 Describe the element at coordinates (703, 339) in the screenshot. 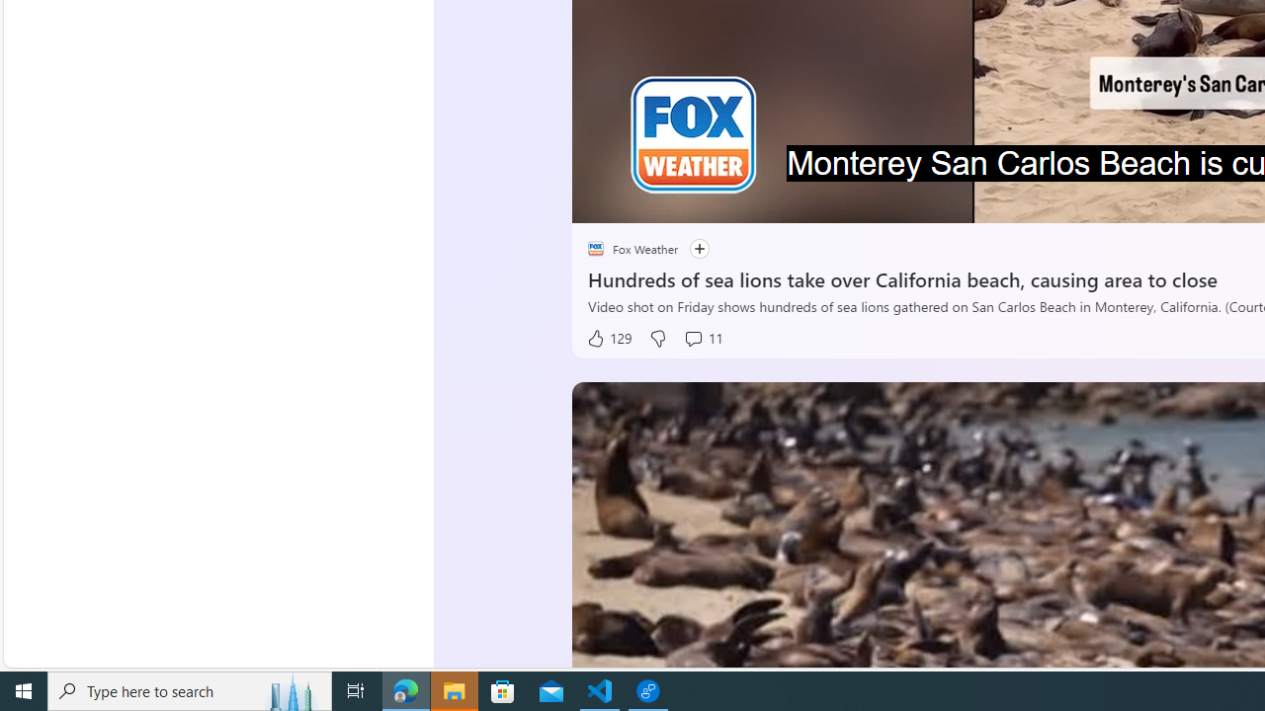

I see `View comments 11 Comment` at that location.